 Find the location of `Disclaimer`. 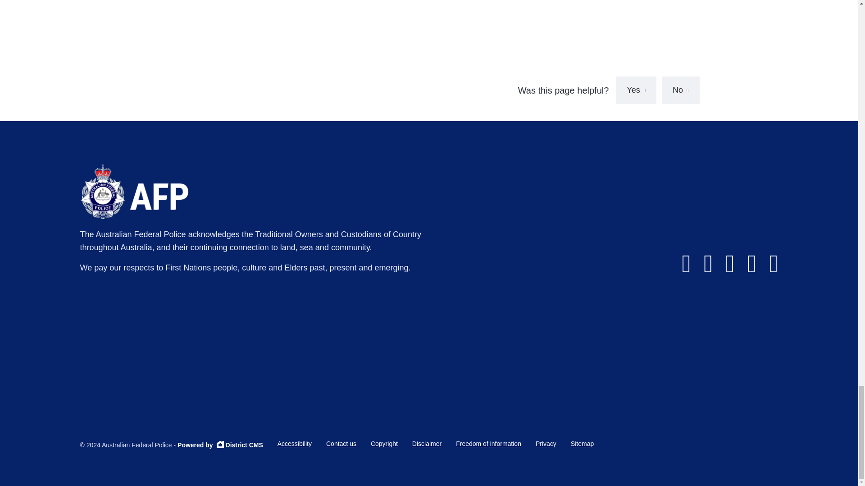

Disclaimer is located at coordinates (427, 444).